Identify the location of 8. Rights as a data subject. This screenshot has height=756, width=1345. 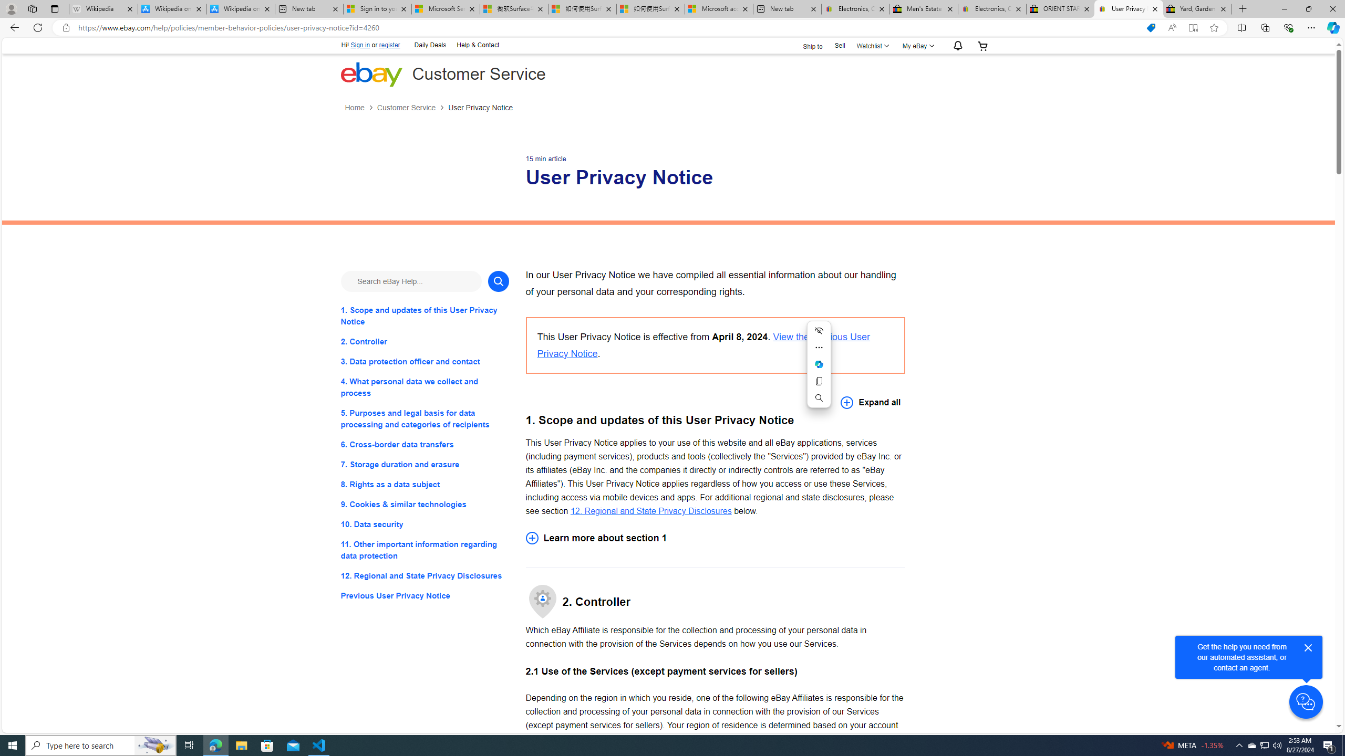
(425, 484).